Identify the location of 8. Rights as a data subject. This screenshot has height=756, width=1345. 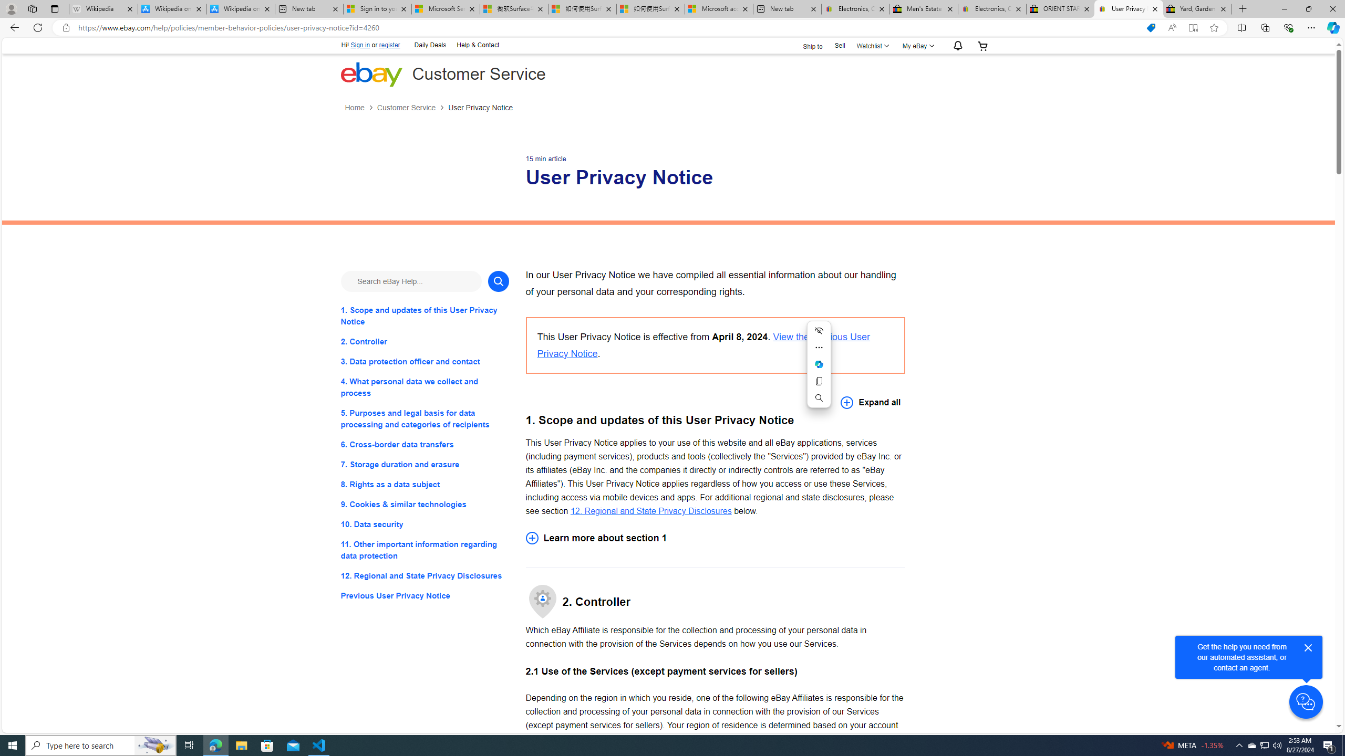
(425, 484).